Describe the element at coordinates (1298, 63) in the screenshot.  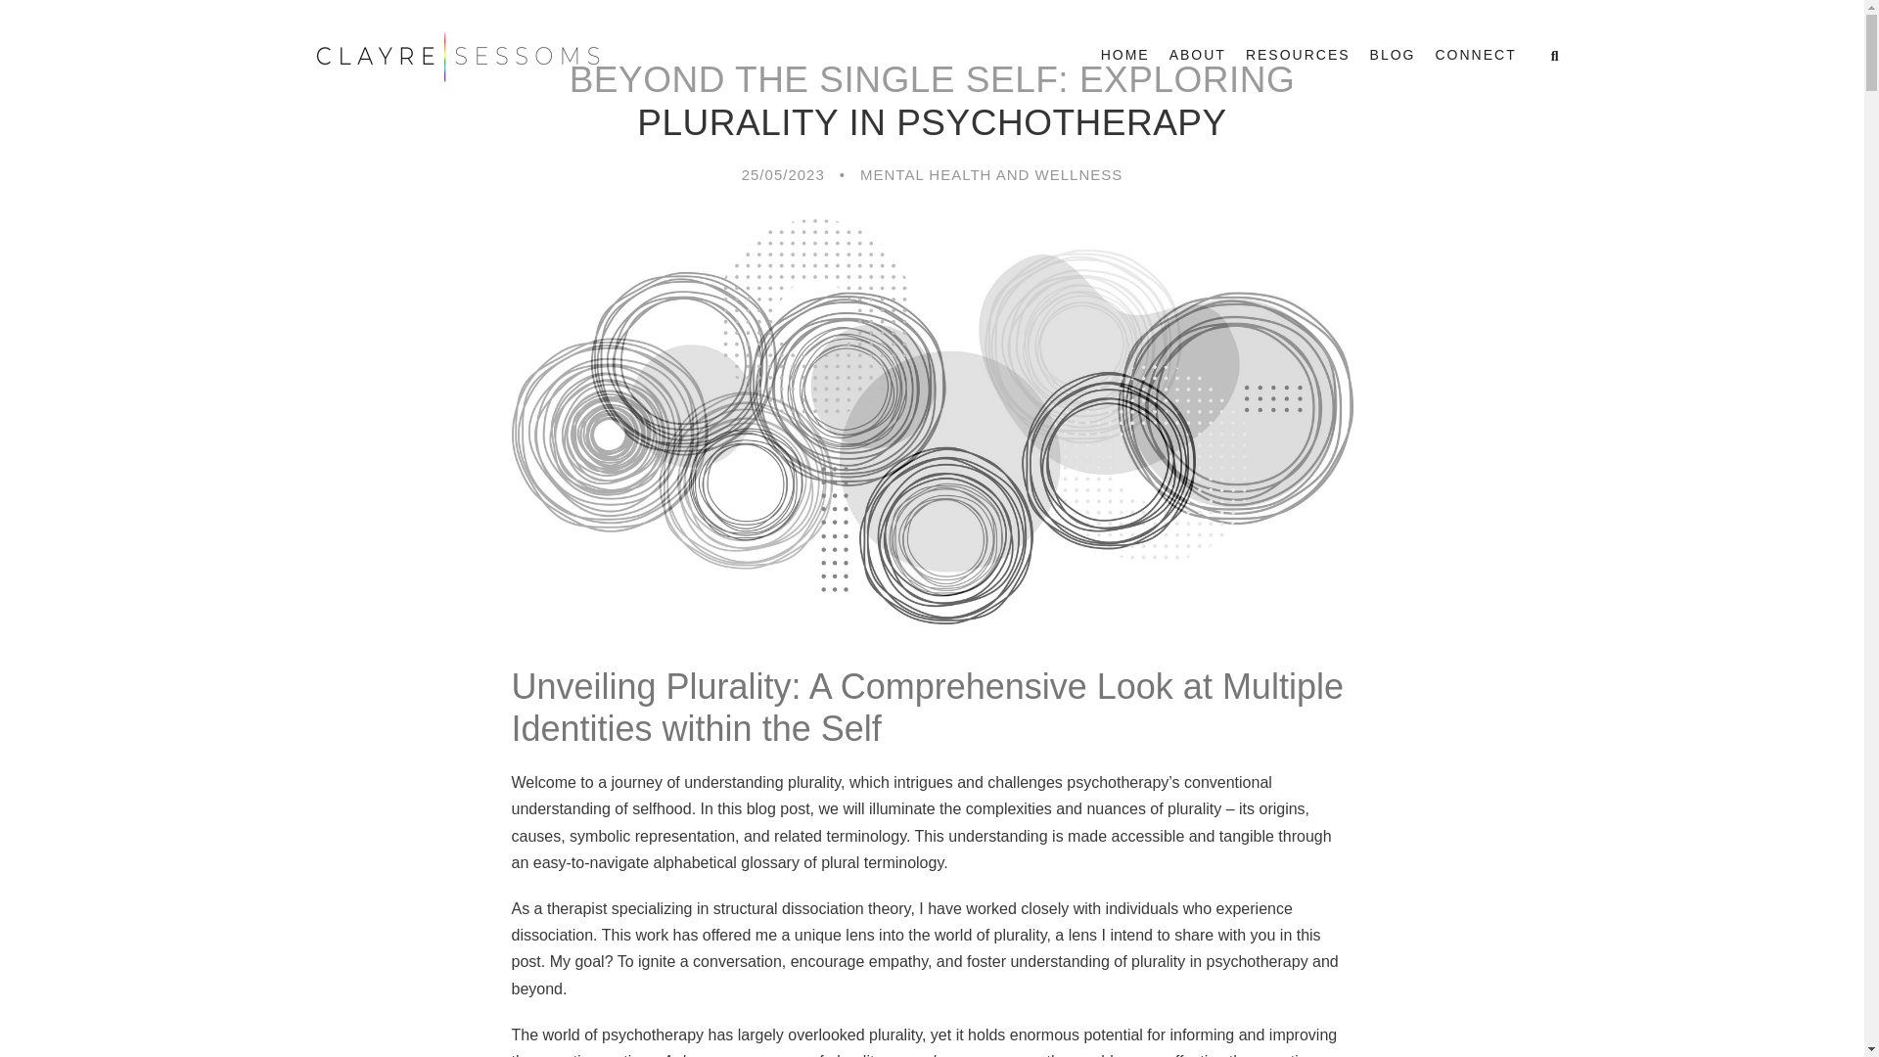
I see `RESOURCES` at that location.